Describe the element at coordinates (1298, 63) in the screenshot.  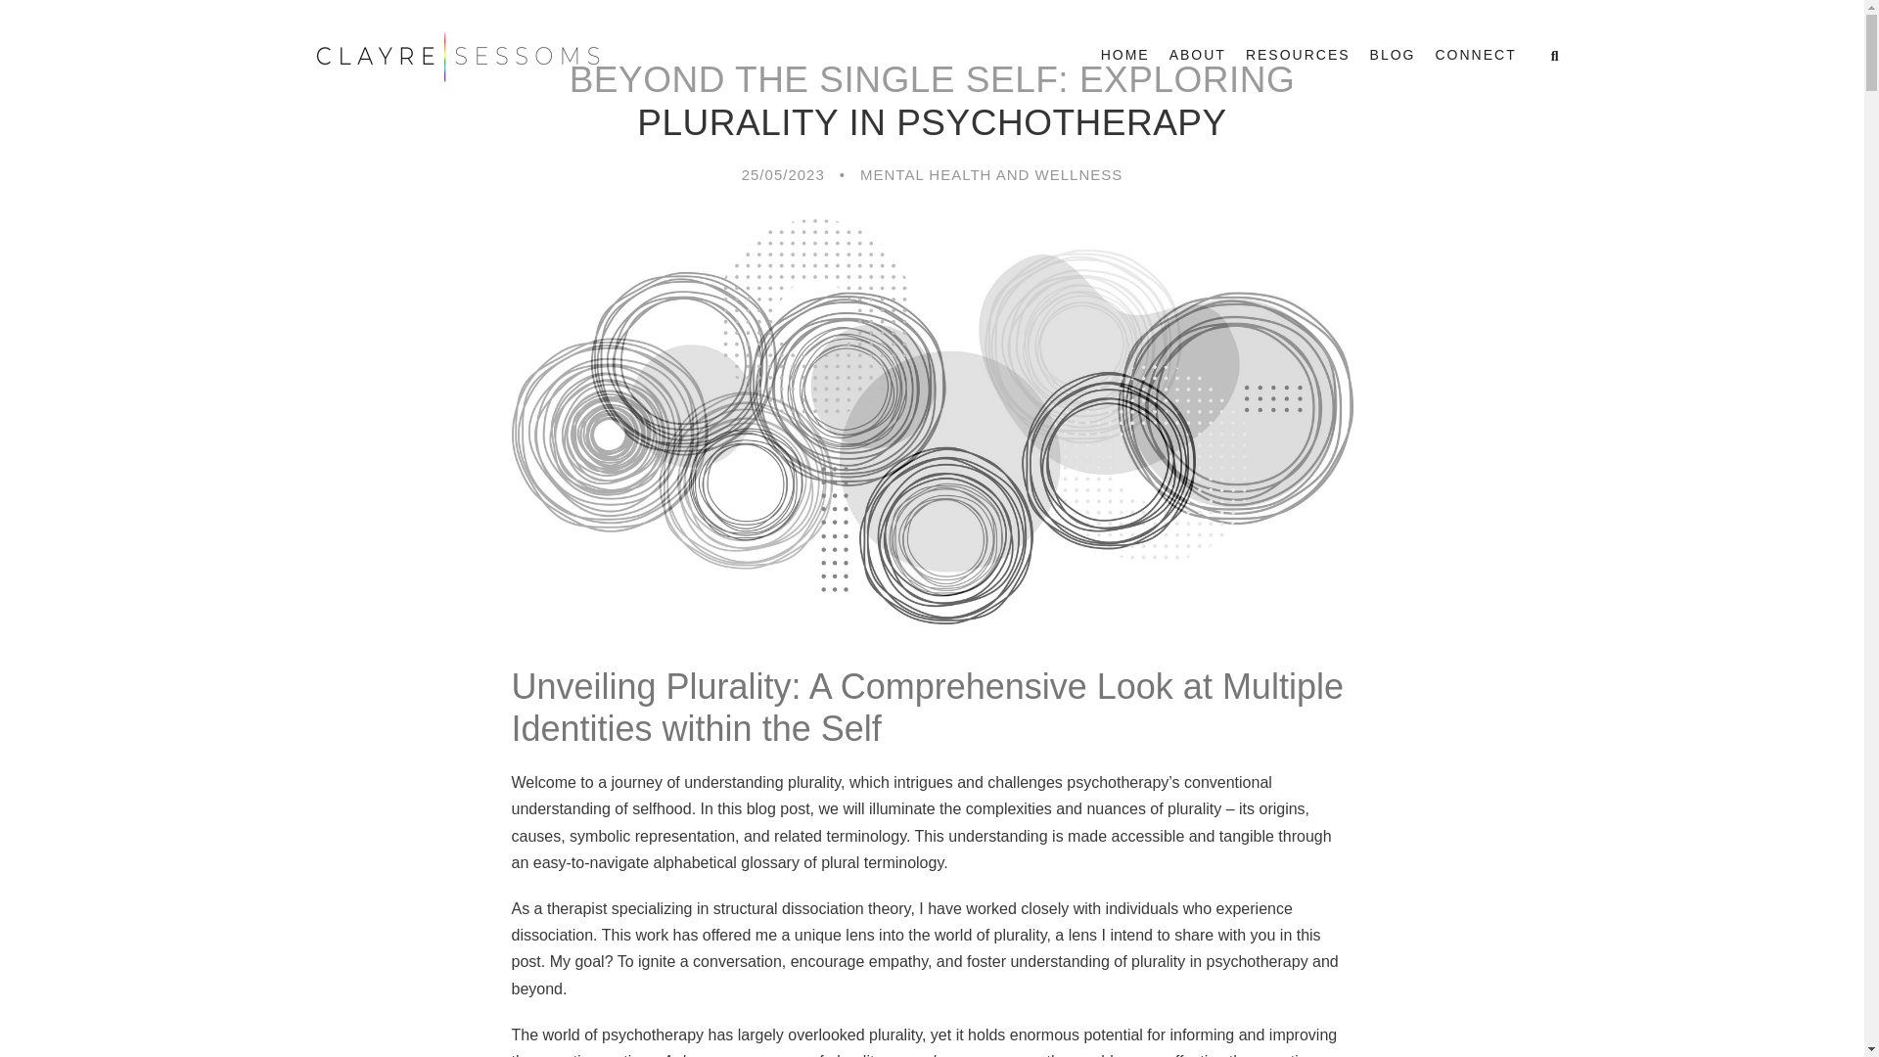
I see `RESOURCES` at that location.